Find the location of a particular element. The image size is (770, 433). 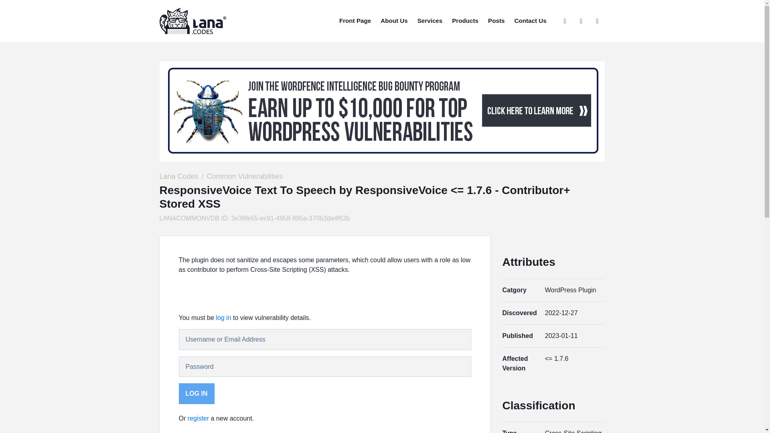

Products is located at coordinates (465, 21).